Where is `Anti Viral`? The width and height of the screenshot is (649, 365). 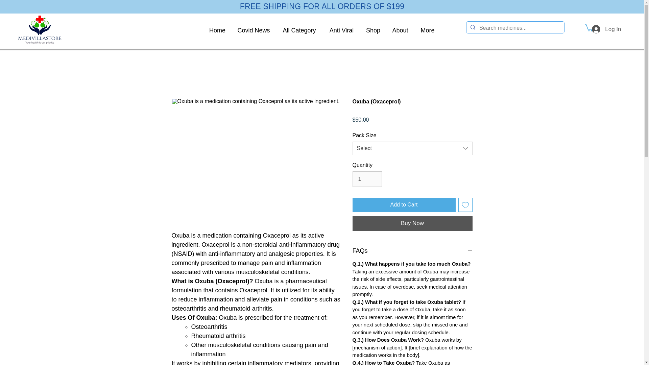
Anti Viral is located at coordinates (341, 30).